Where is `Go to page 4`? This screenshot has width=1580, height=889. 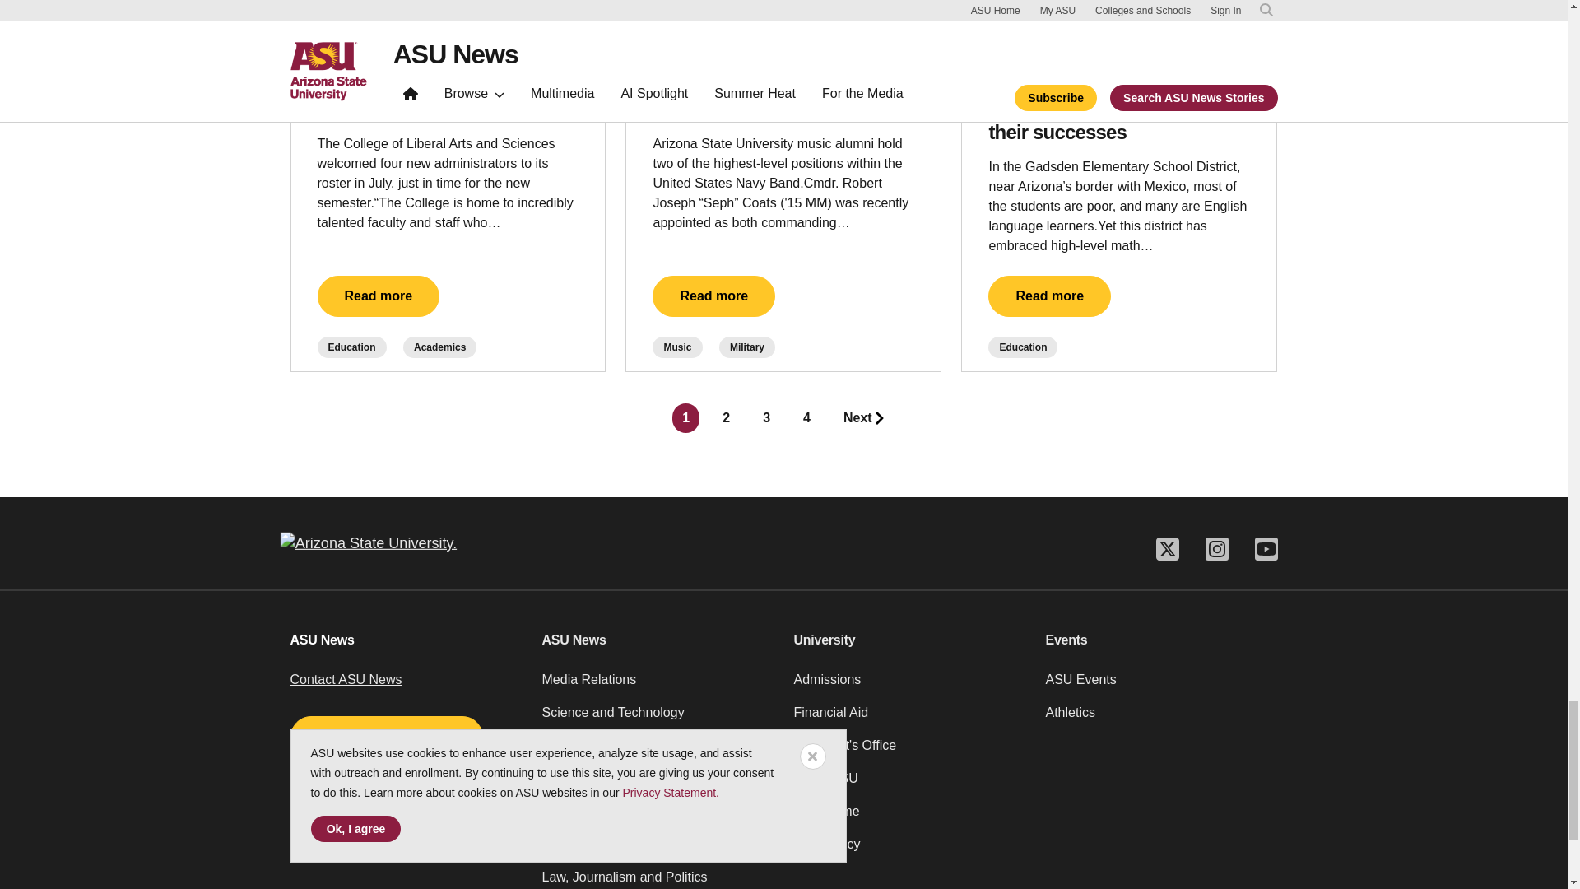 Go to page 4 is located at coordinates (806, 418).